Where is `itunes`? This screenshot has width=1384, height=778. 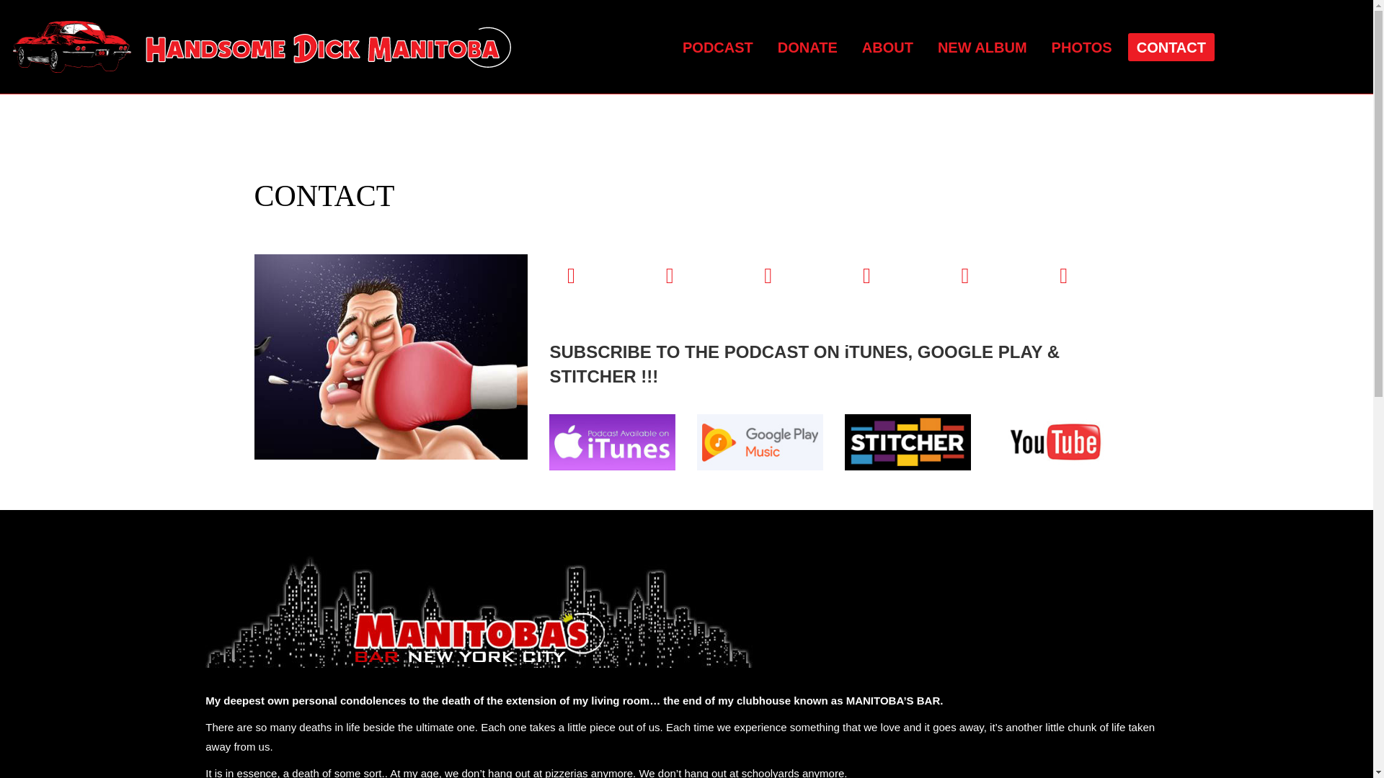 itunes is located at coordinates (612, 442).